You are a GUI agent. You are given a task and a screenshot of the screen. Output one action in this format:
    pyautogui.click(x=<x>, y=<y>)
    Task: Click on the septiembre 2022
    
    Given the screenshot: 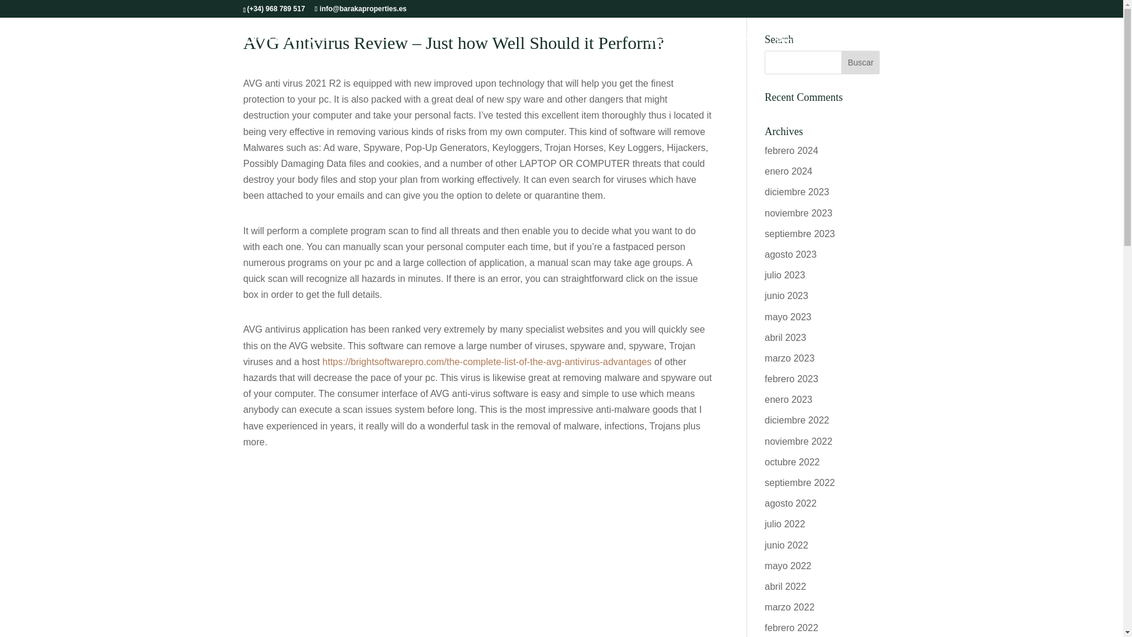 What is the action you would take?
    pyautogui.click(x=799, y=482)
    